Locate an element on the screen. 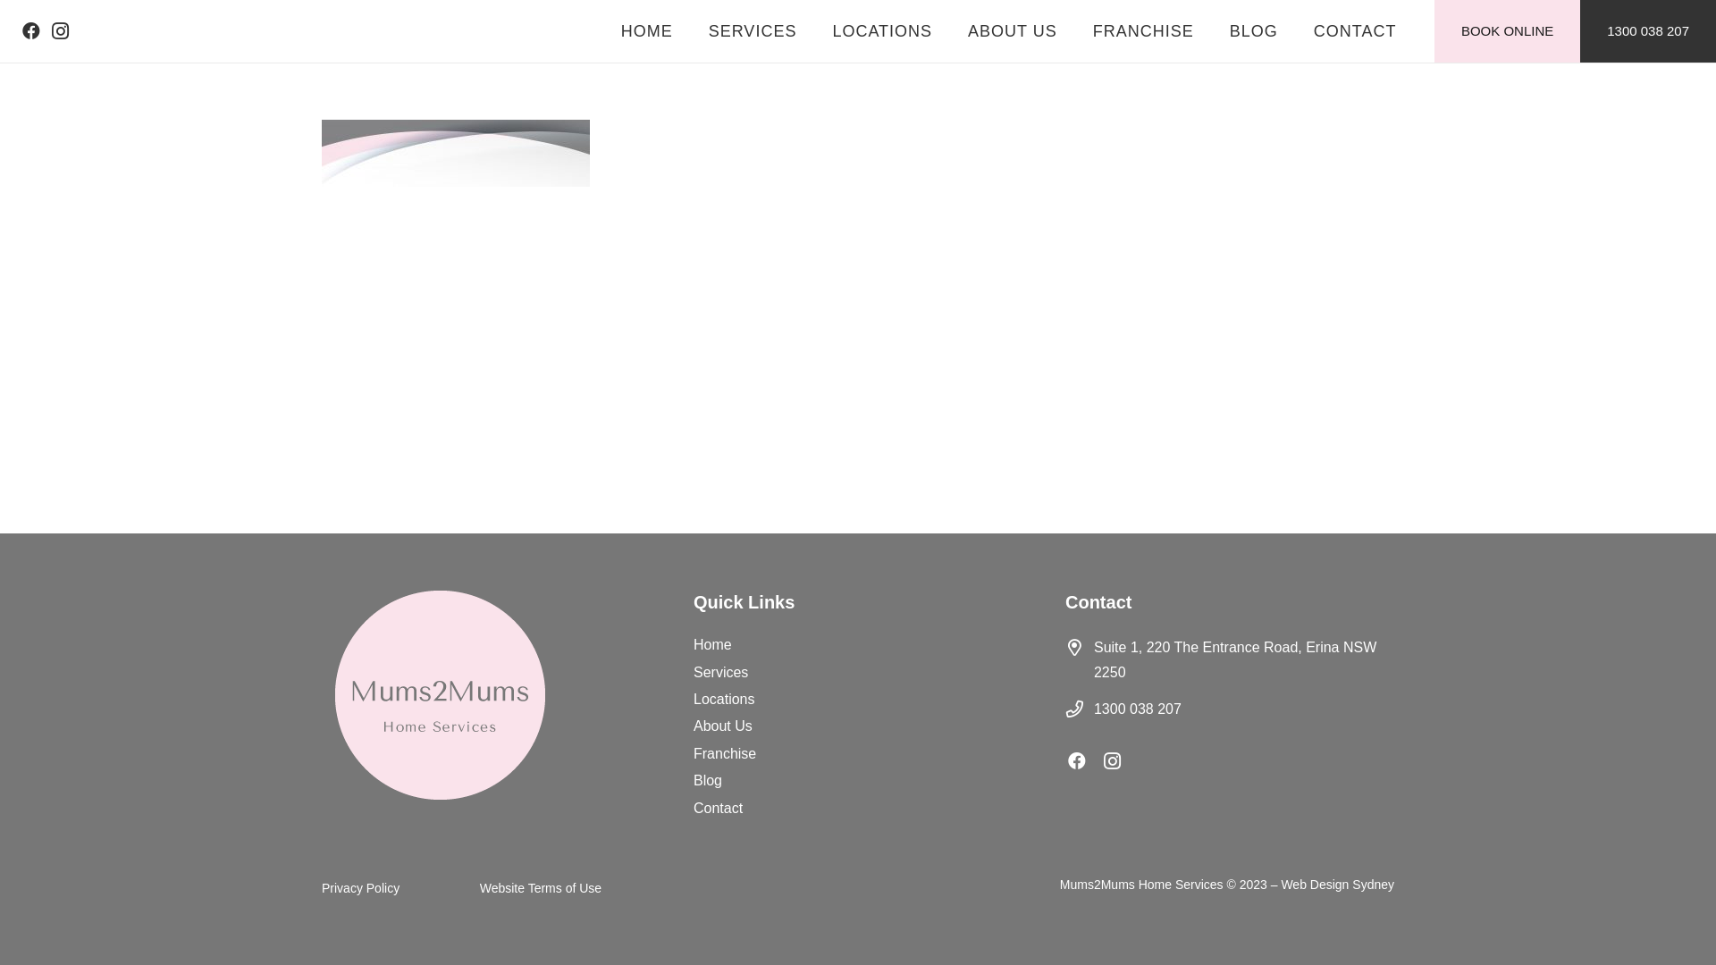 The image size is (1716, 965). Website Terms of Use is located at coordinates (541, 888).